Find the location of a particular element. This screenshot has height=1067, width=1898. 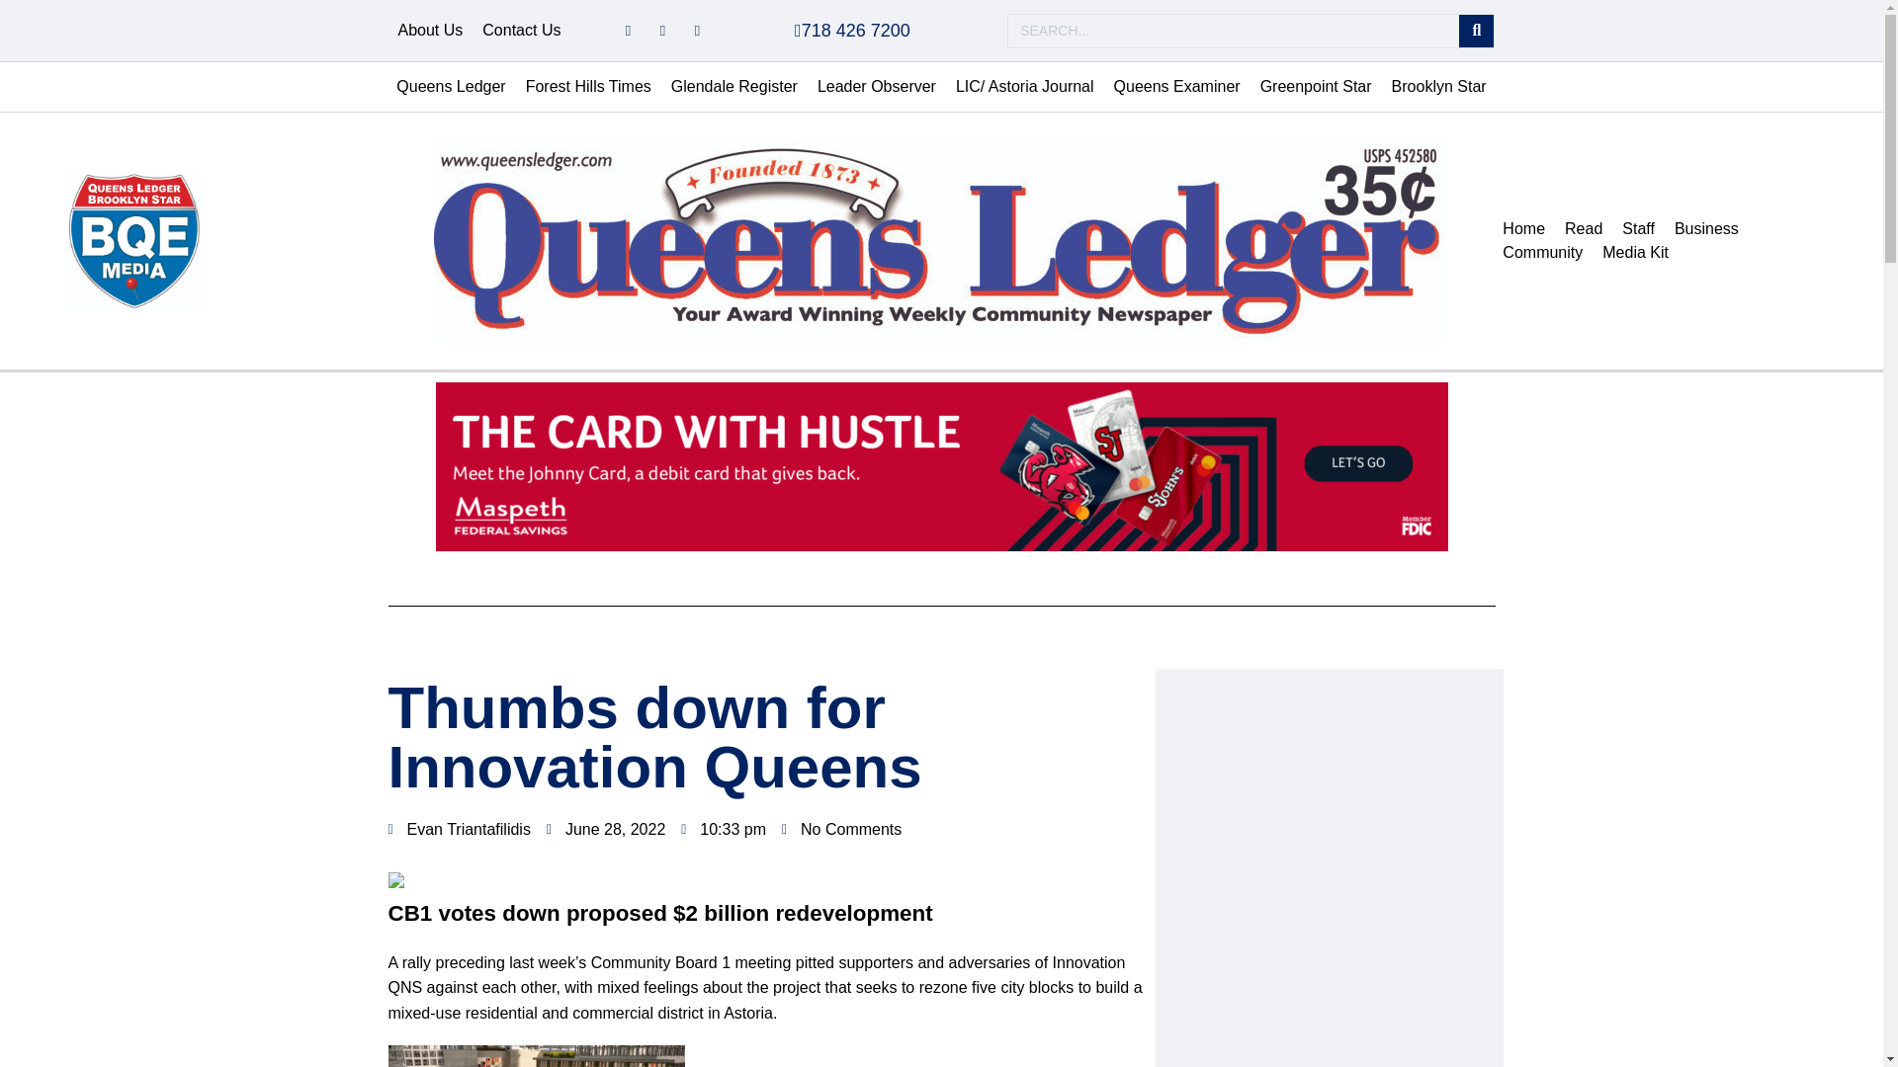

Leader Observer is located at coordinates (876, 87).